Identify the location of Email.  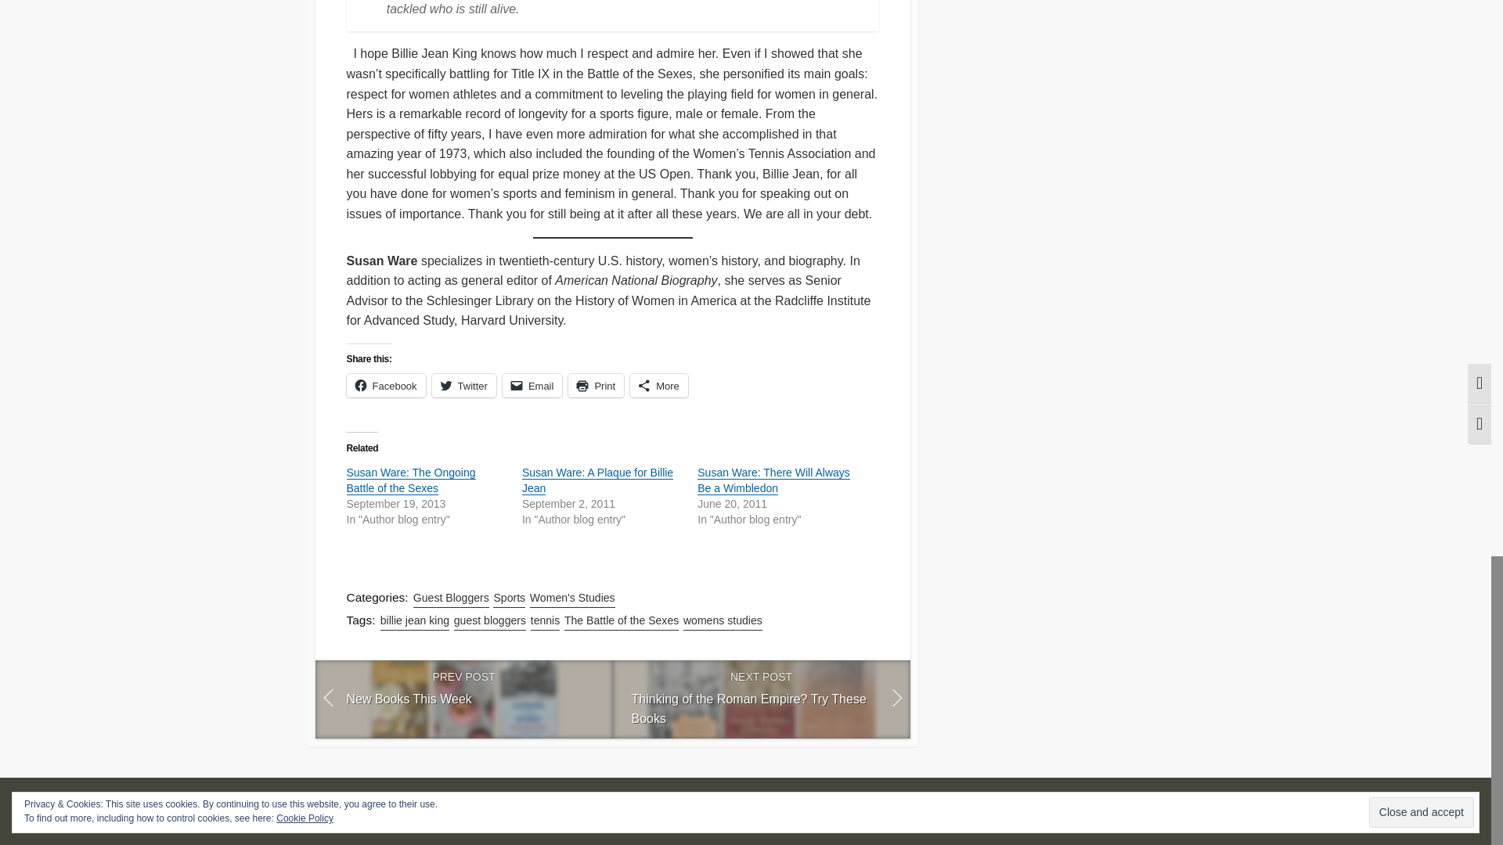
(509, 598).